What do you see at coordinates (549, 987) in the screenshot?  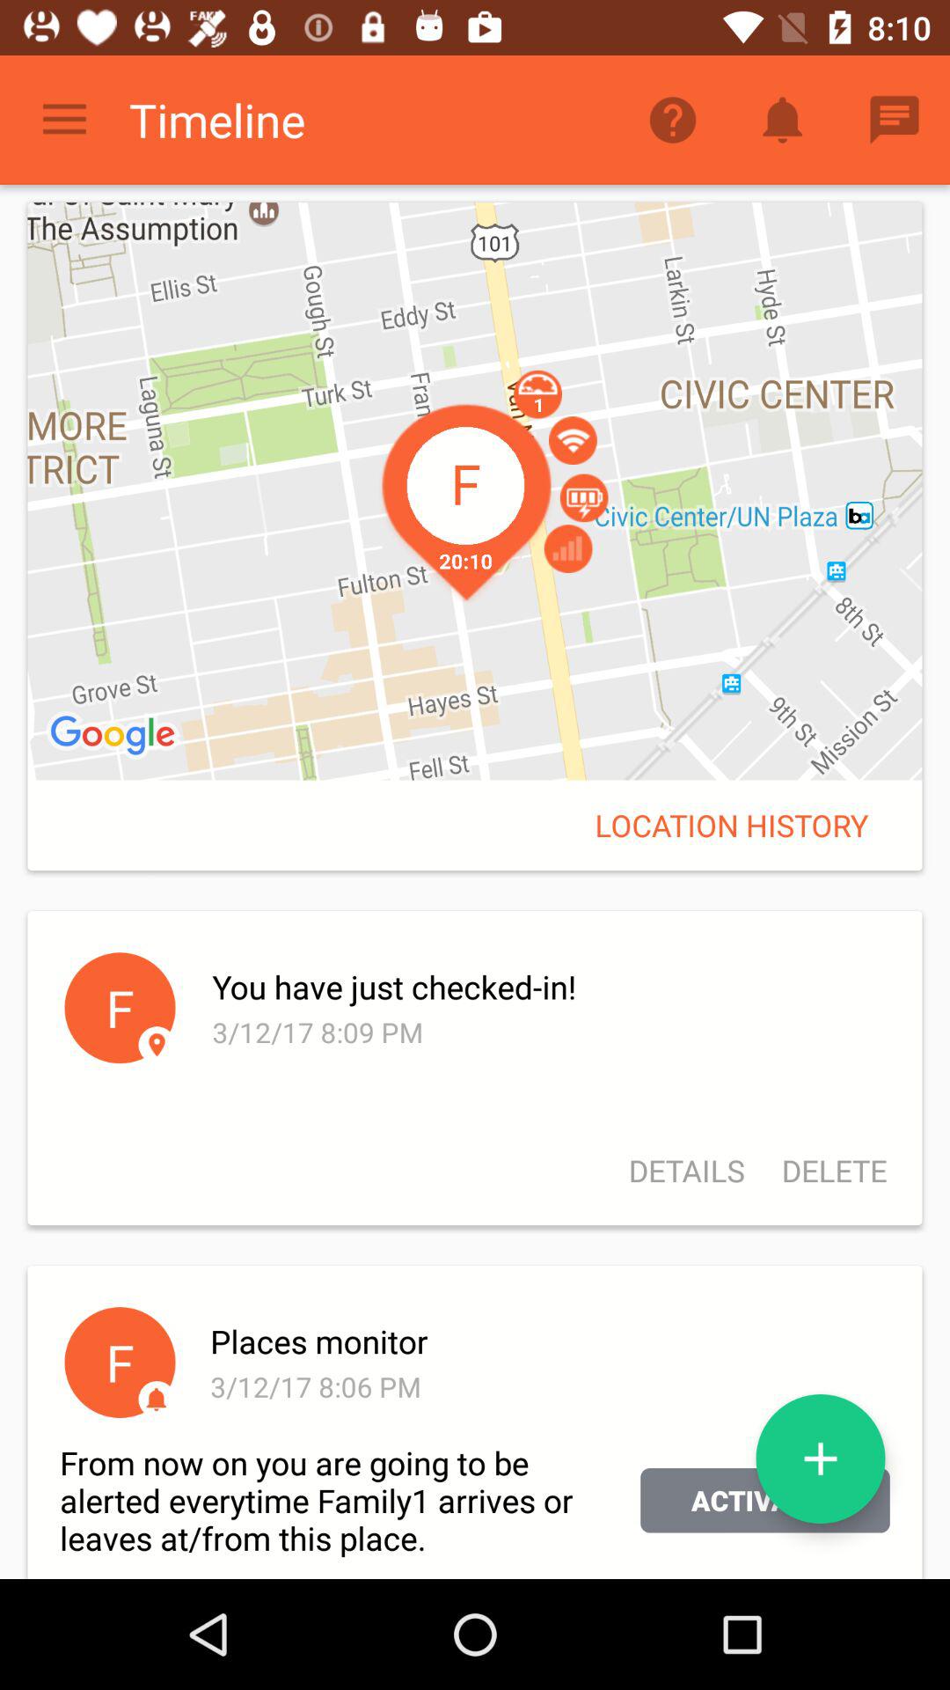 I see `tap icon above 3 12 17` at bounding box center [549, 987].